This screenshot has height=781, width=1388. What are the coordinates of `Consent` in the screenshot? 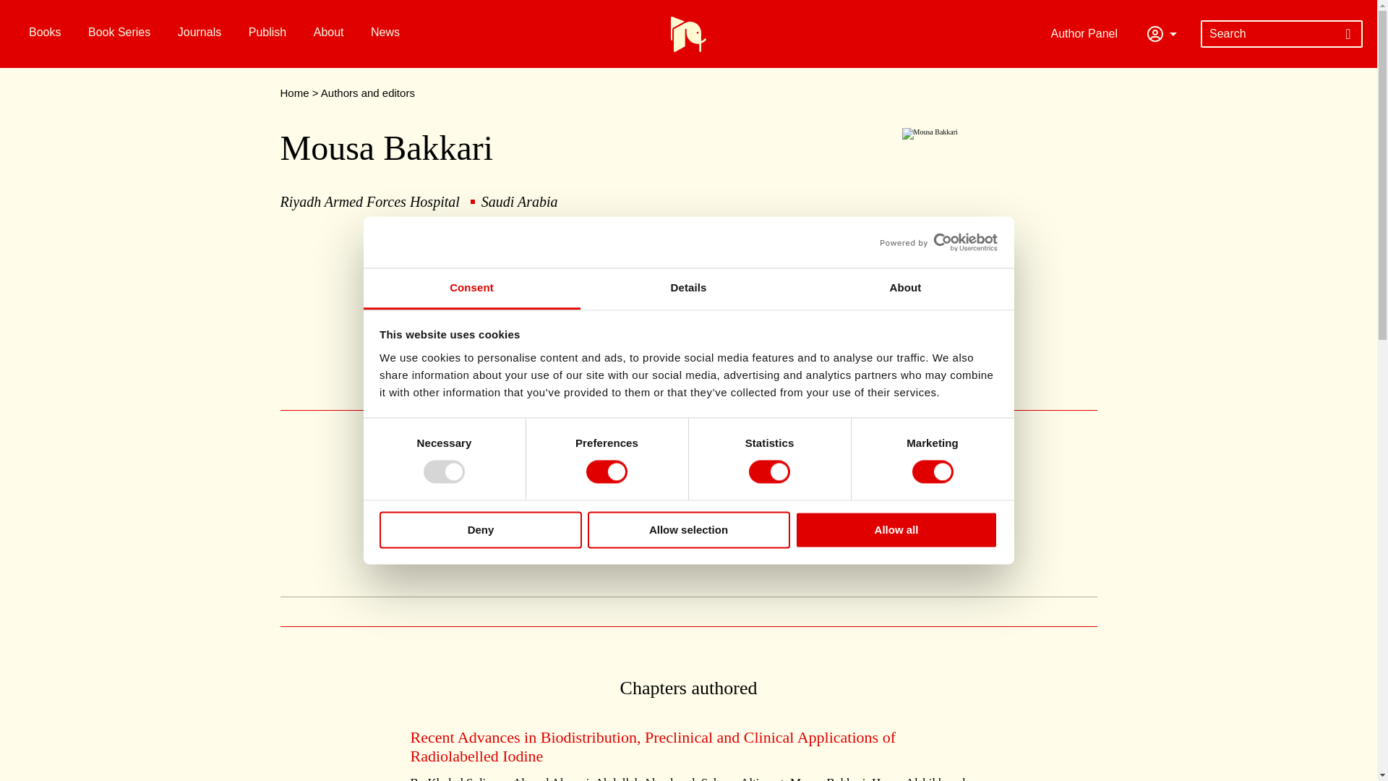 It's located at (471, 289).